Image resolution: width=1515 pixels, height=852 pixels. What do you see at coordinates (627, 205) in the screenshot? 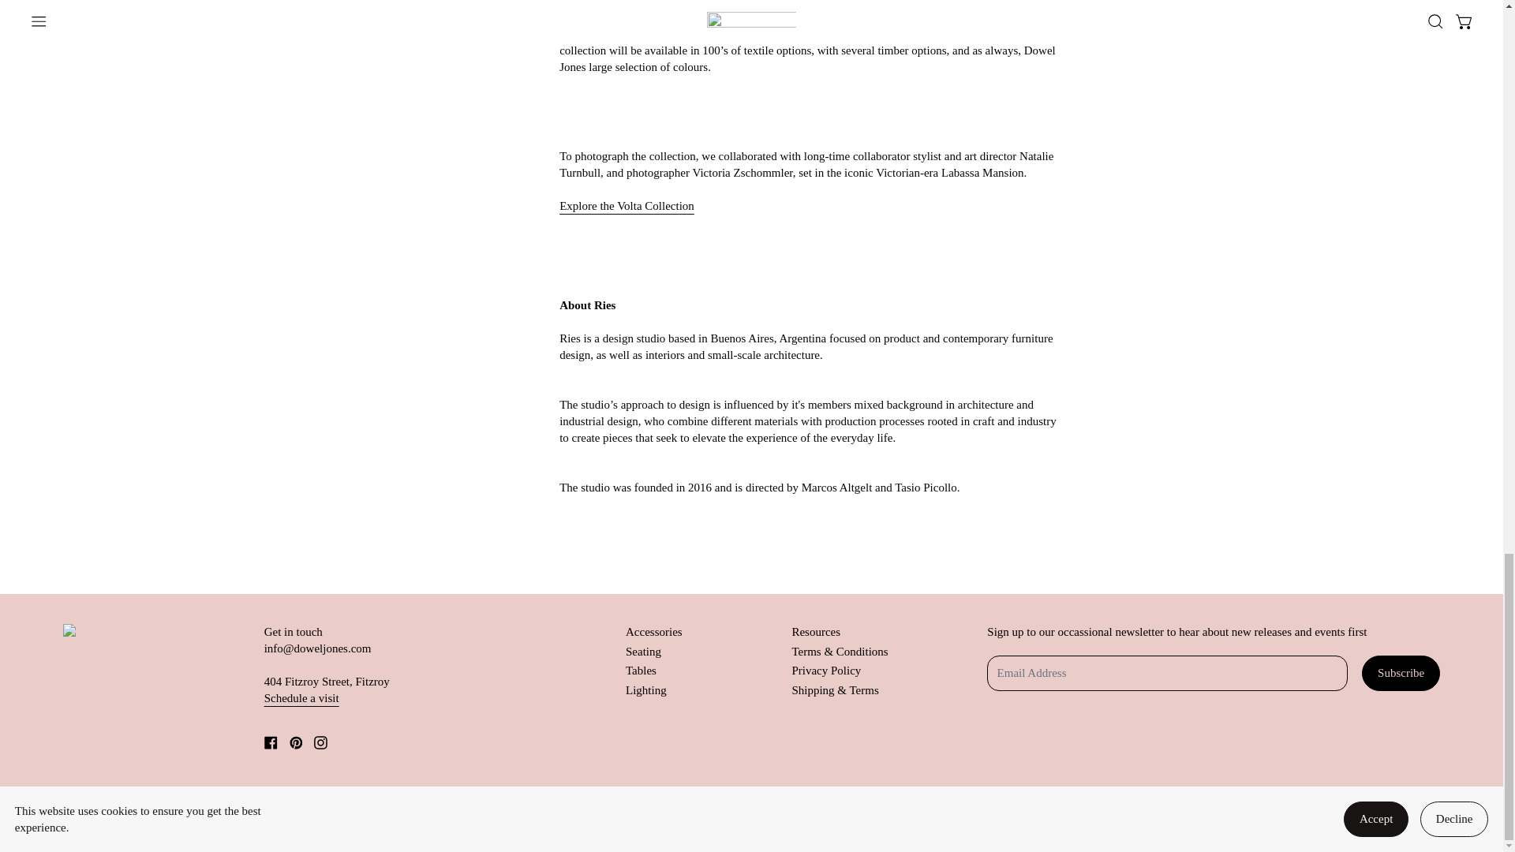
I see `Explore the Volta Collection` at bounding box center [627, 205].